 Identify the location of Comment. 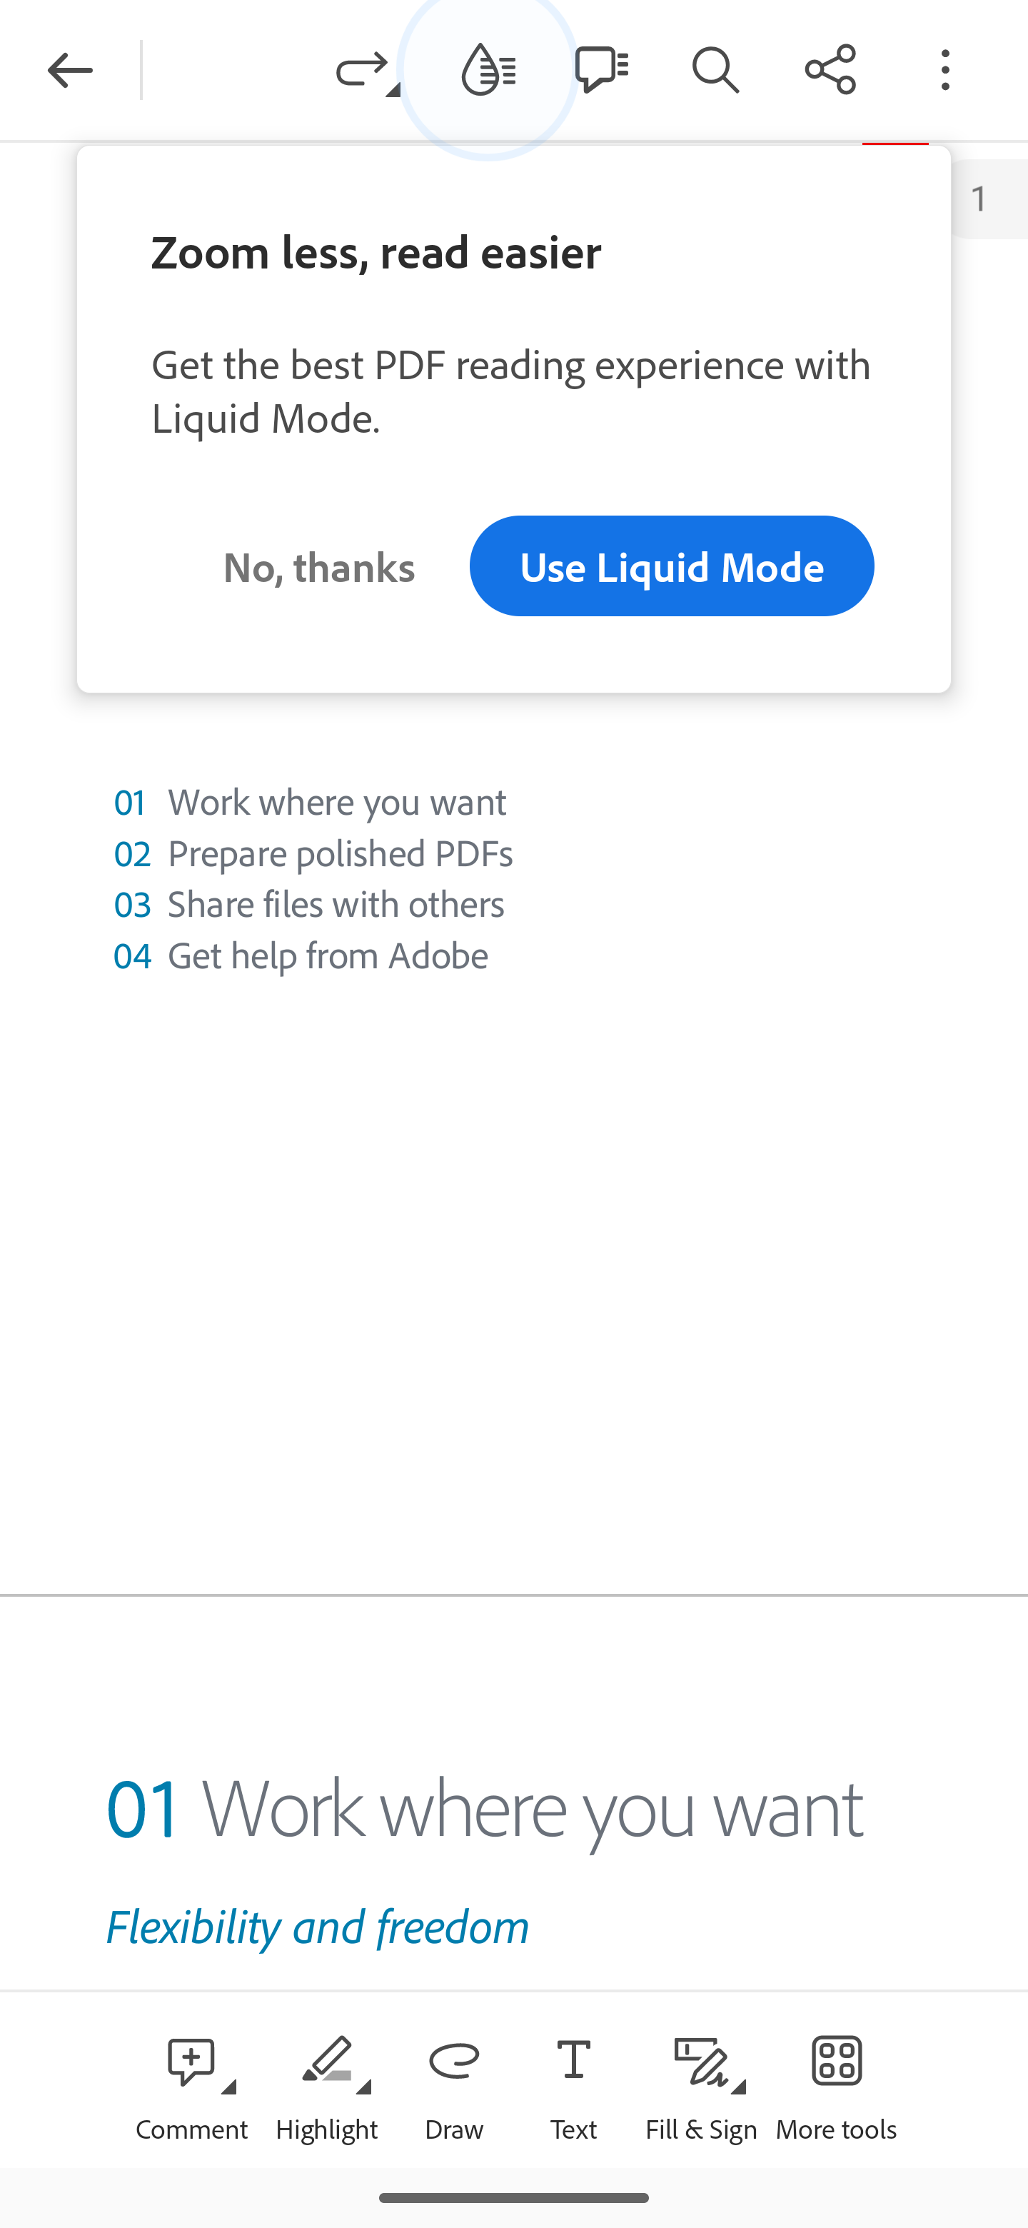
(191, 2079).